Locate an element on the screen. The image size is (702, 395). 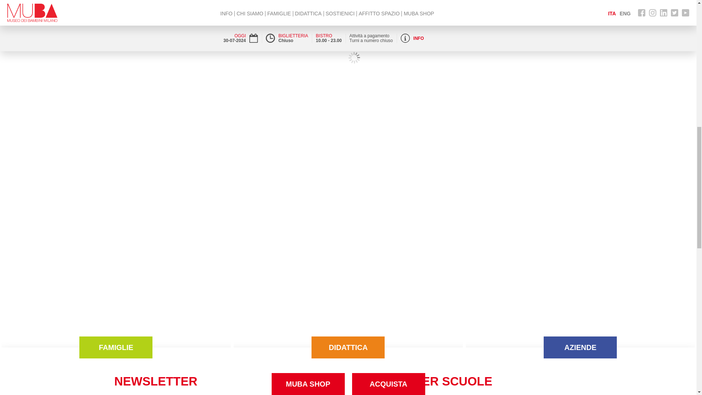
AZIENDE is located at coordinates (580, 347).